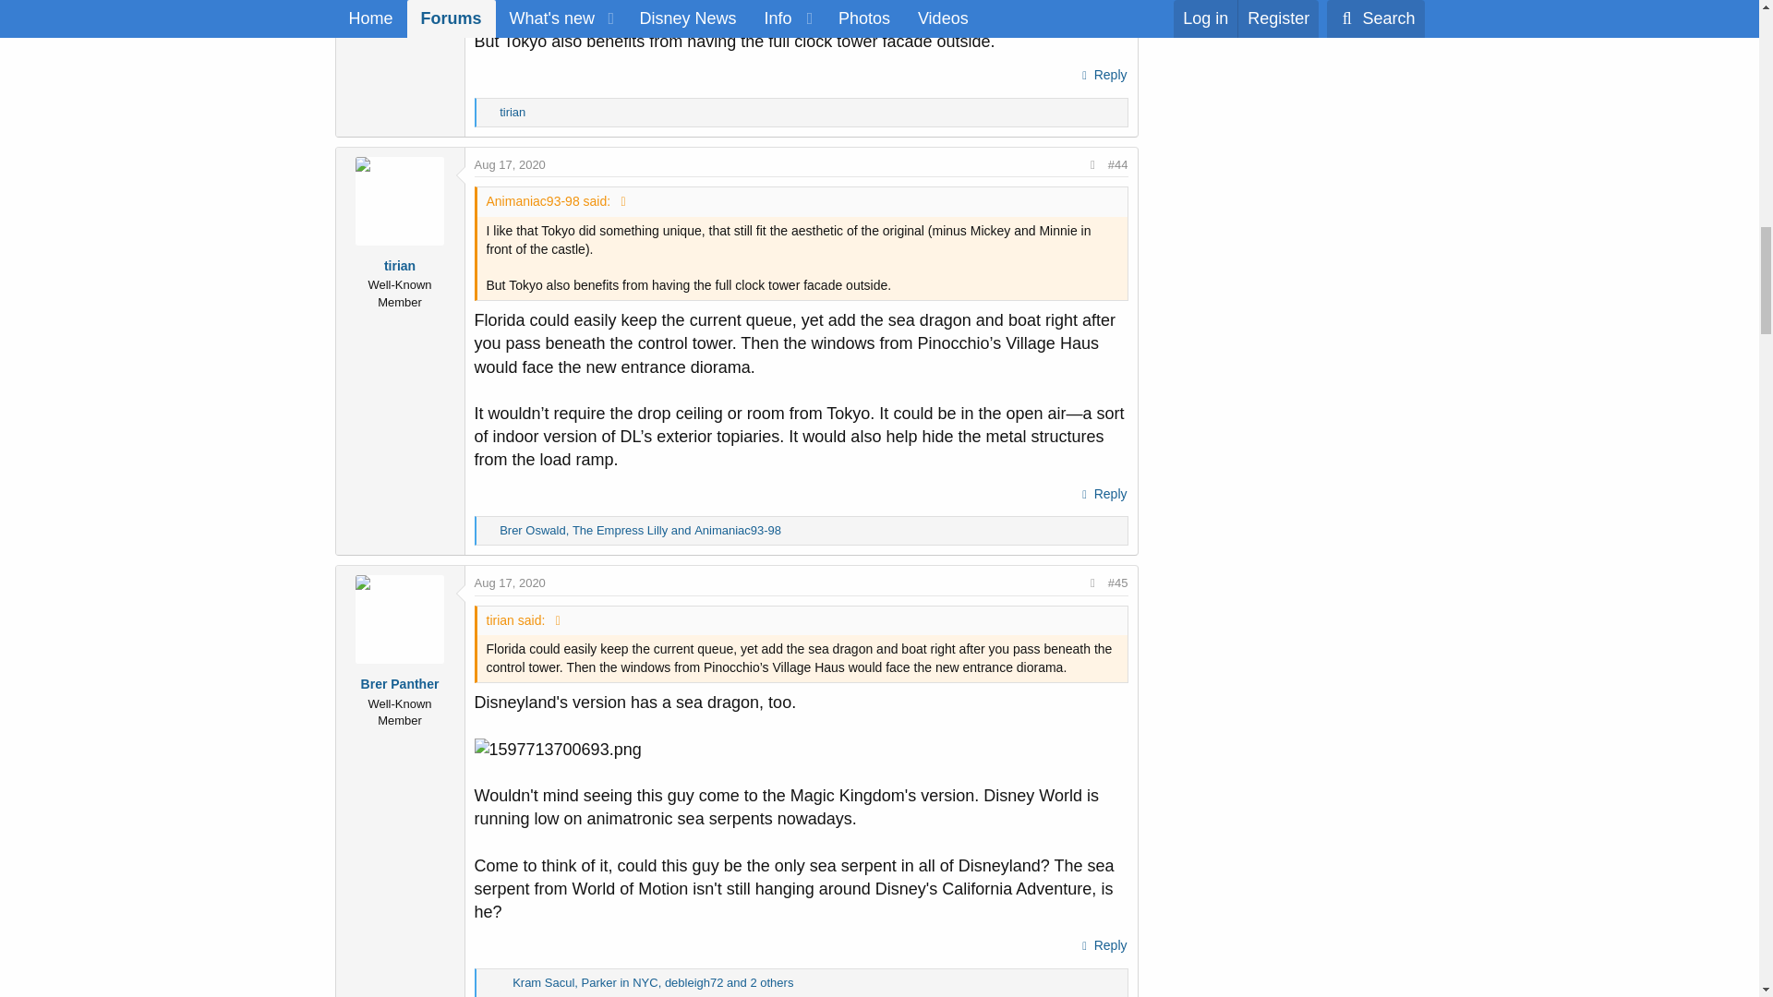 This screenshot has height=997, width=1773. I want to click on Reply, quoting this message, so click(1103, 76).